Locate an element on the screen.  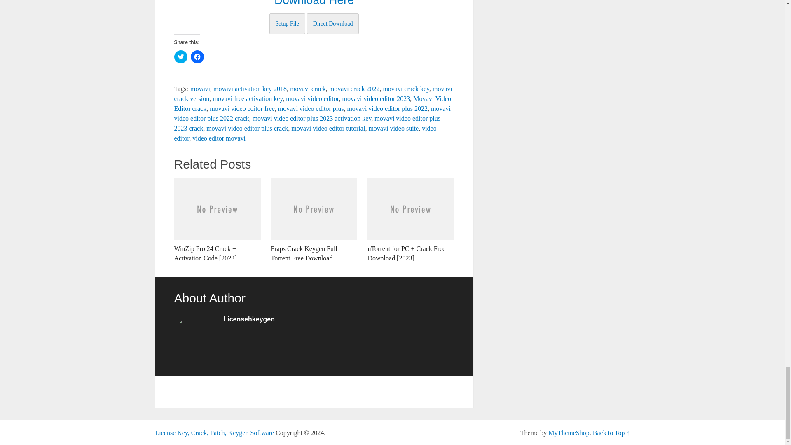
Setup File Direct Download is located at coordinates (314, 23).